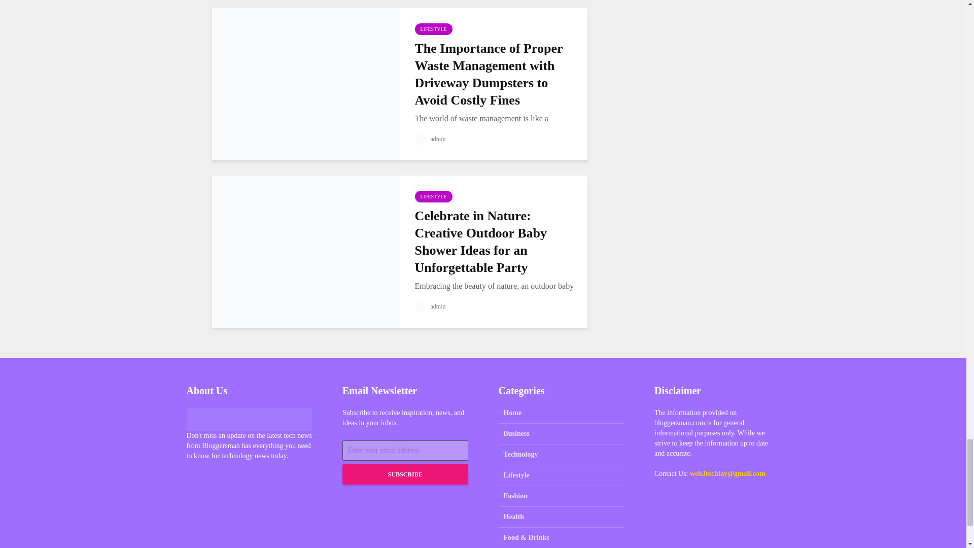 The width and height of the screenshot is (974, 548). What do you see at coordinates (405, 474) in the screenshot?
I see `Subscribe` at bounding box center [405, 474].